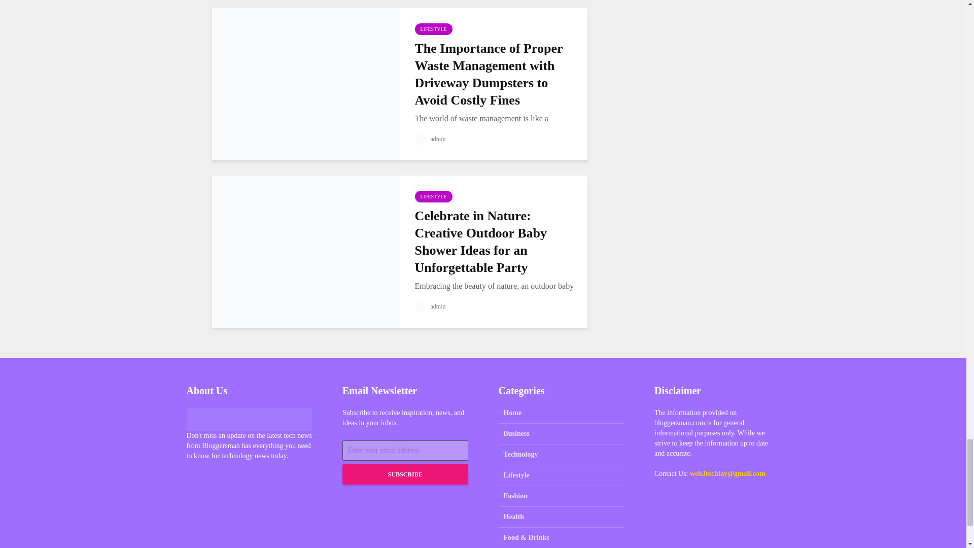 The width and height of the screenshot is (974, 548). What do you see at coordinates (405, 474) in the screenshot?
I see `Subscribe` at bounding box center [405, 474].